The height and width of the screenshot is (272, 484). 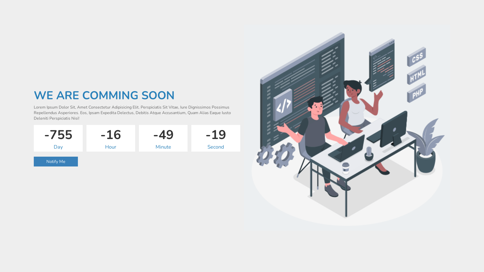 I want to click on Notify Me, so click(x=56, y=162).